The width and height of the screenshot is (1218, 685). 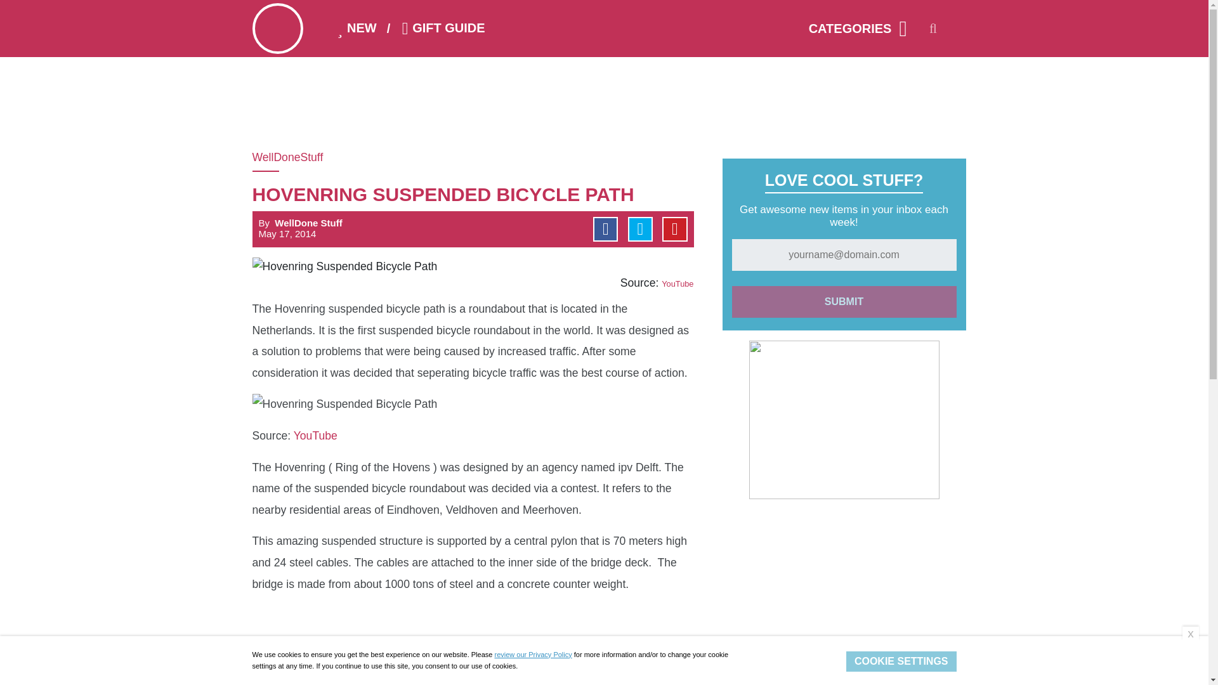 I want to click on CATEGORIES, so click(x=851, y=29).